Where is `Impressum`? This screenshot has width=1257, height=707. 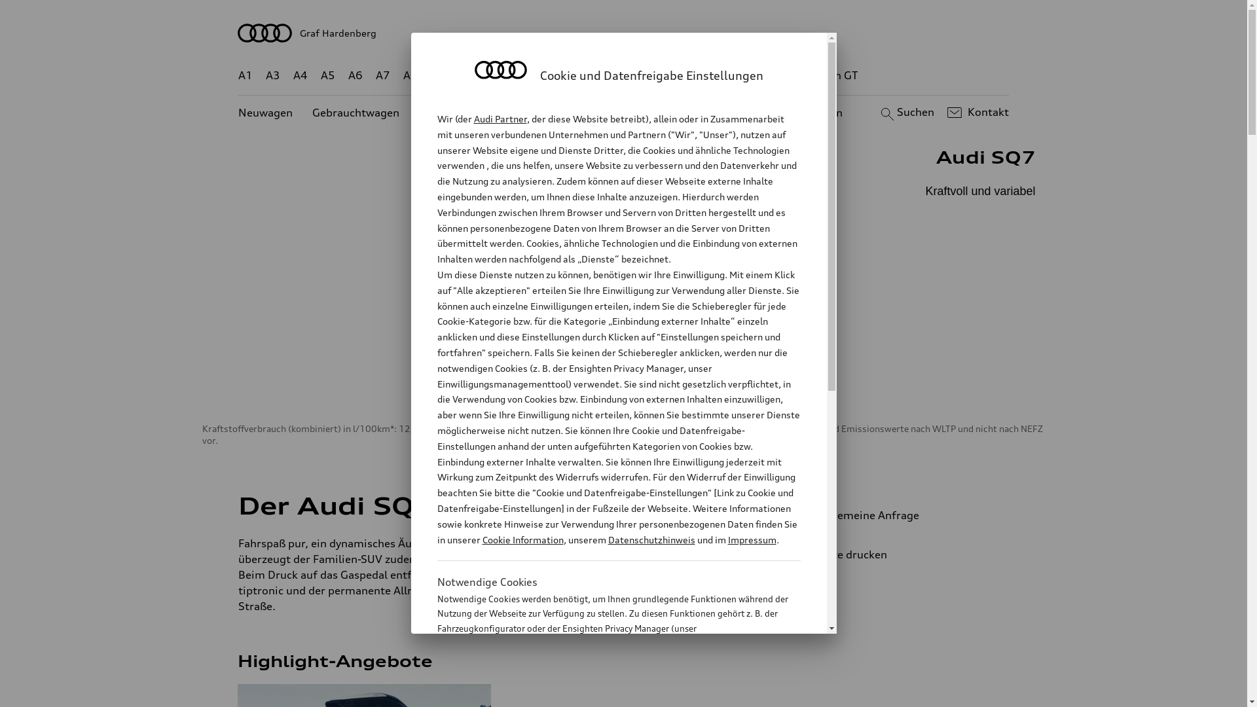
Impressum is located at coordinates (752, 539).